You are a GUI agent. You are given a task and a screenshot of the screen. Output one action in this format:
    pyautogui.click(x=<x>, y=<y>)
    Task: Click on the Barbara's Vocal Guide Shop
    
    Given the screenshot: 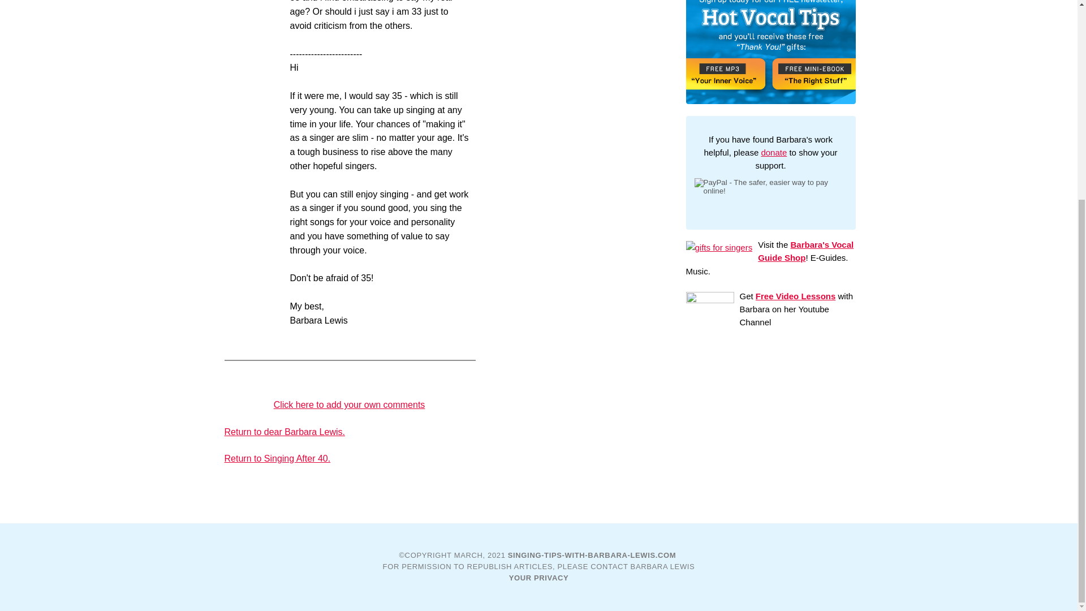 What is the action you would take?
    pyautogui.click(x=805, y=251)
    